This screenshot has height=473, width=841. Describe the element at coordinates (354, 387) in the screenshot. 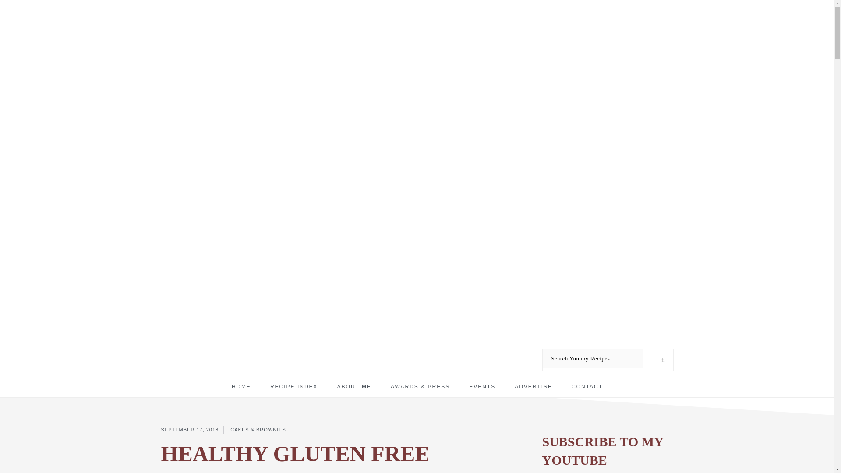

I see `ABOUT ME` at that location.